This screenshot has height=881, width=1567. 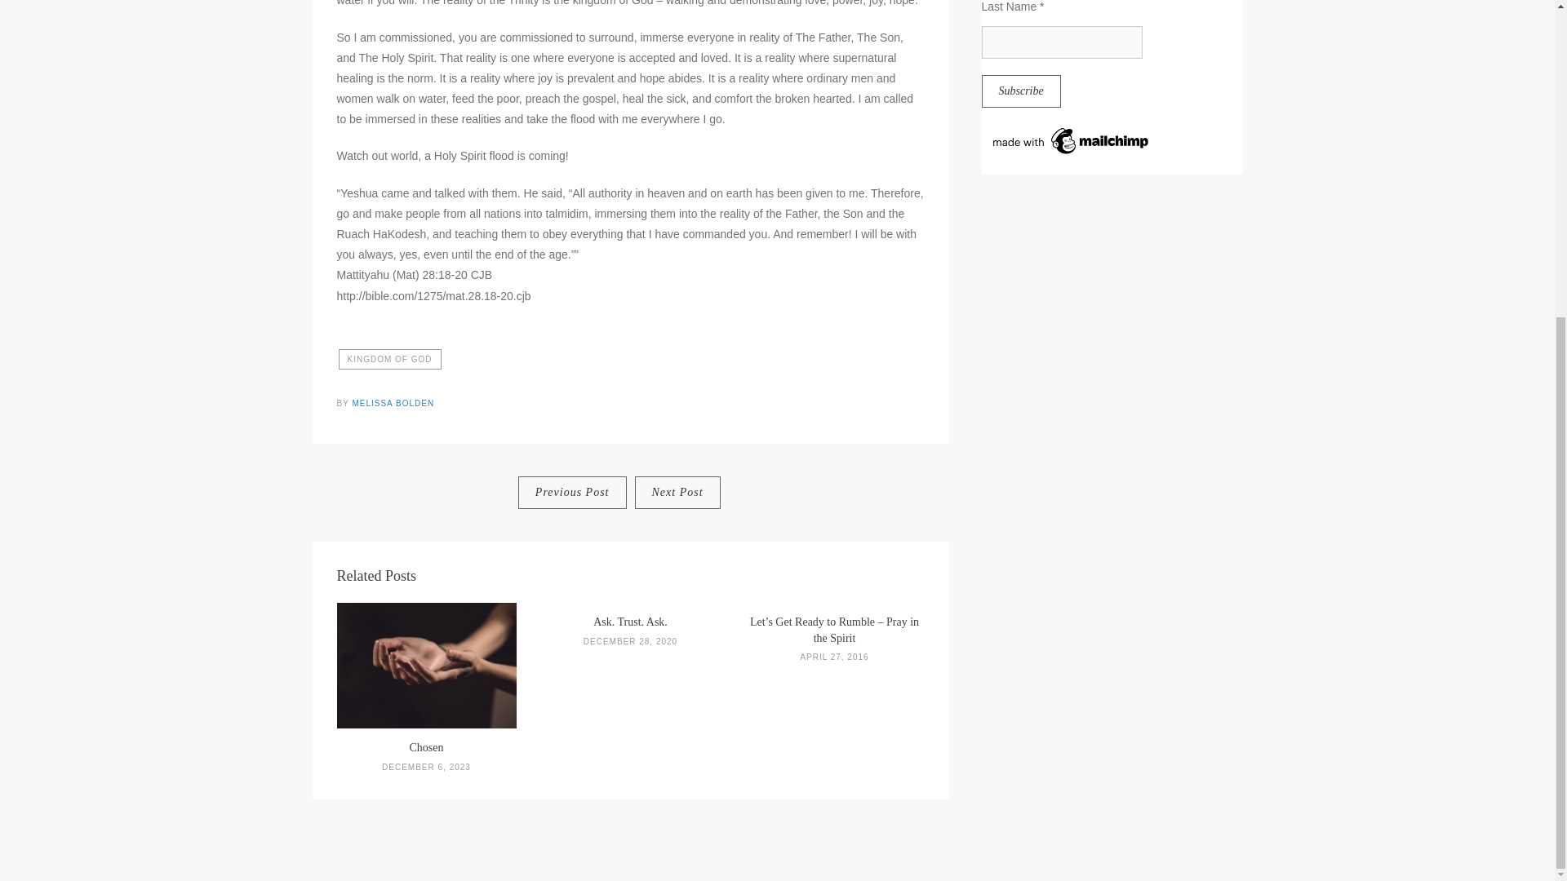 I want to click on Ask. Trust. Ask., so click(x=630, y=622).